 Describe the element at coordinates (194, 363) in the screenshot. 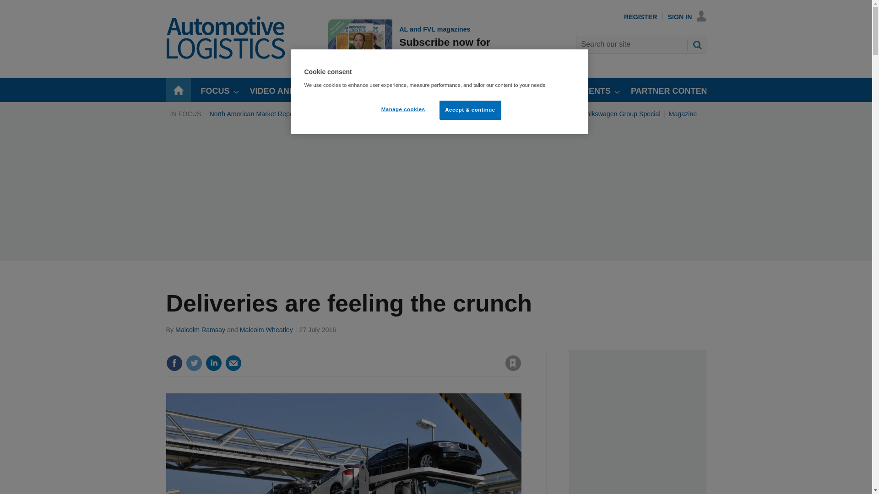

I see `Share this on Twitter` at that location.